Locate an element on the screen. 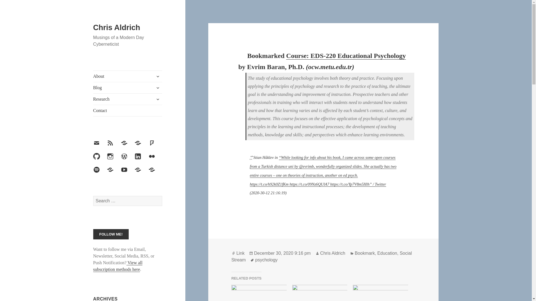 The image size is (536, 301). Chris Aldrich is located at coordinates (117, 28).